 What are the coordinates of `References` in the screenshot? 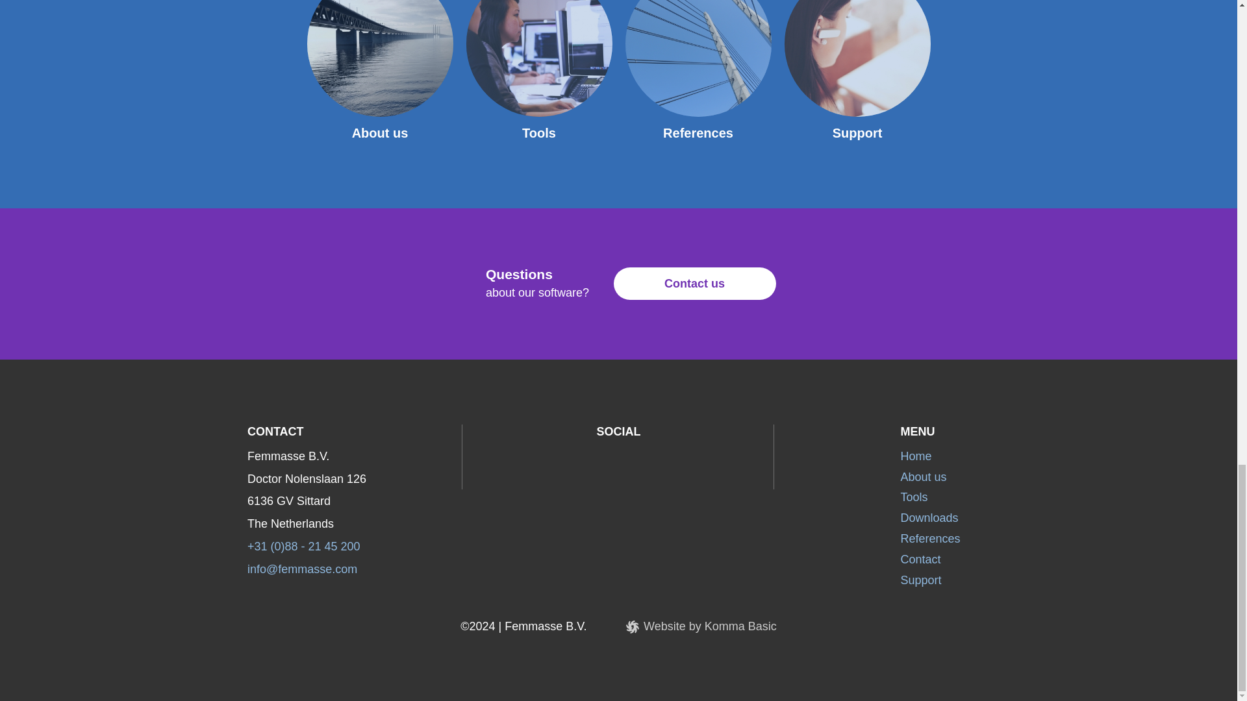 It's located at (698, 133).